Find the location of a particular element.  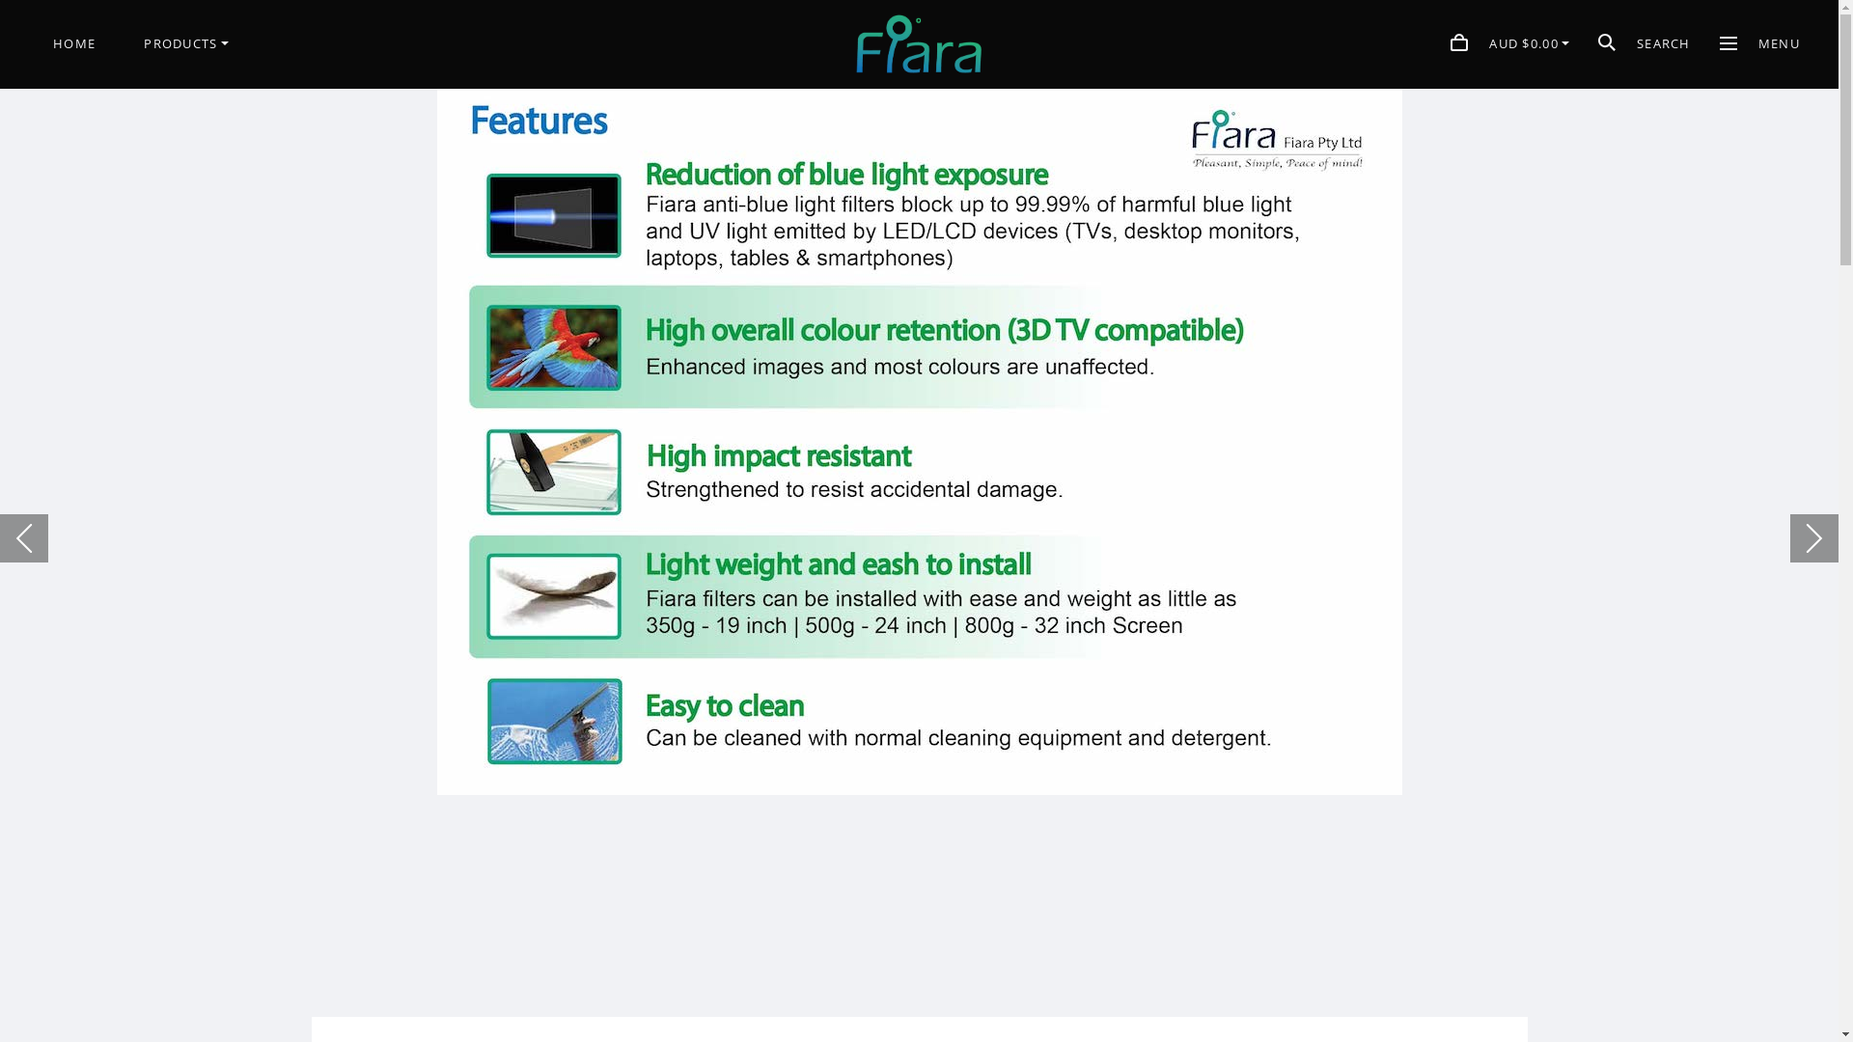

HOME is located at coordinates (74, 44).